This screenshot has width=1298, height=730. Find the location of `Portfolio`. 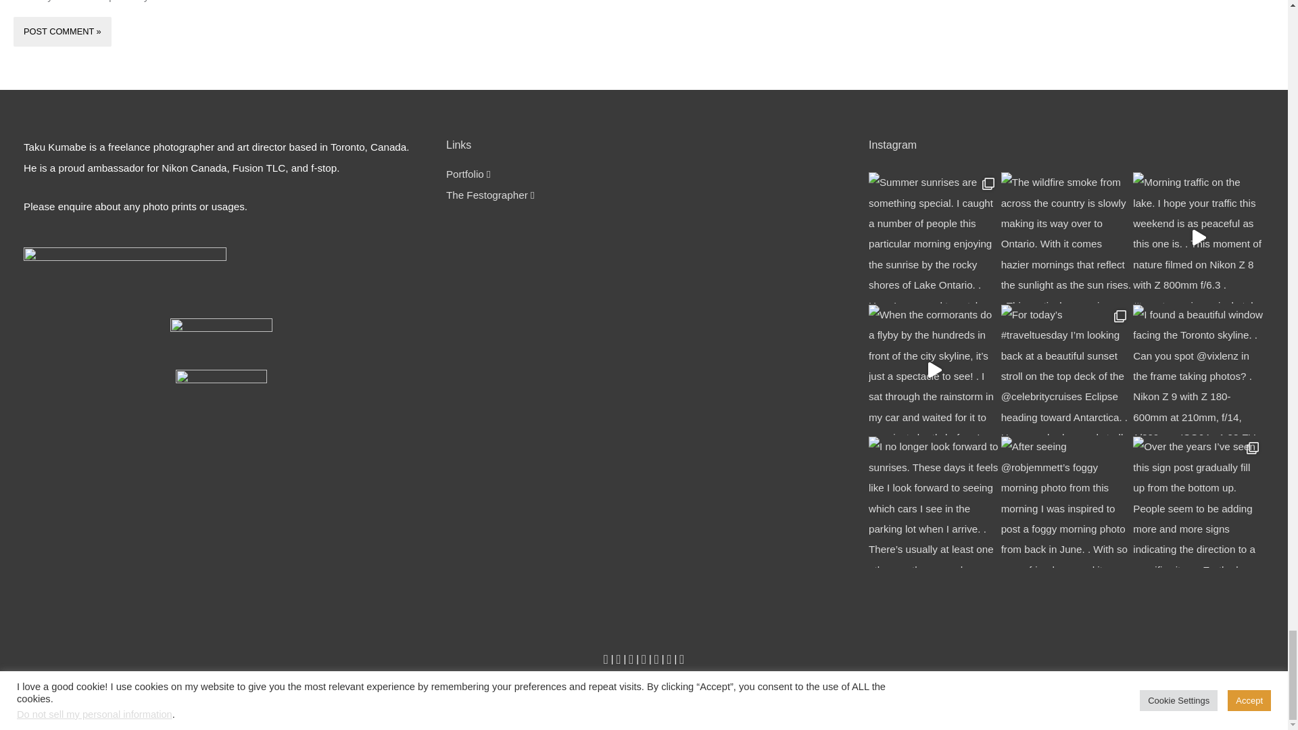

Portfolio is located at coordinates (465, 174).